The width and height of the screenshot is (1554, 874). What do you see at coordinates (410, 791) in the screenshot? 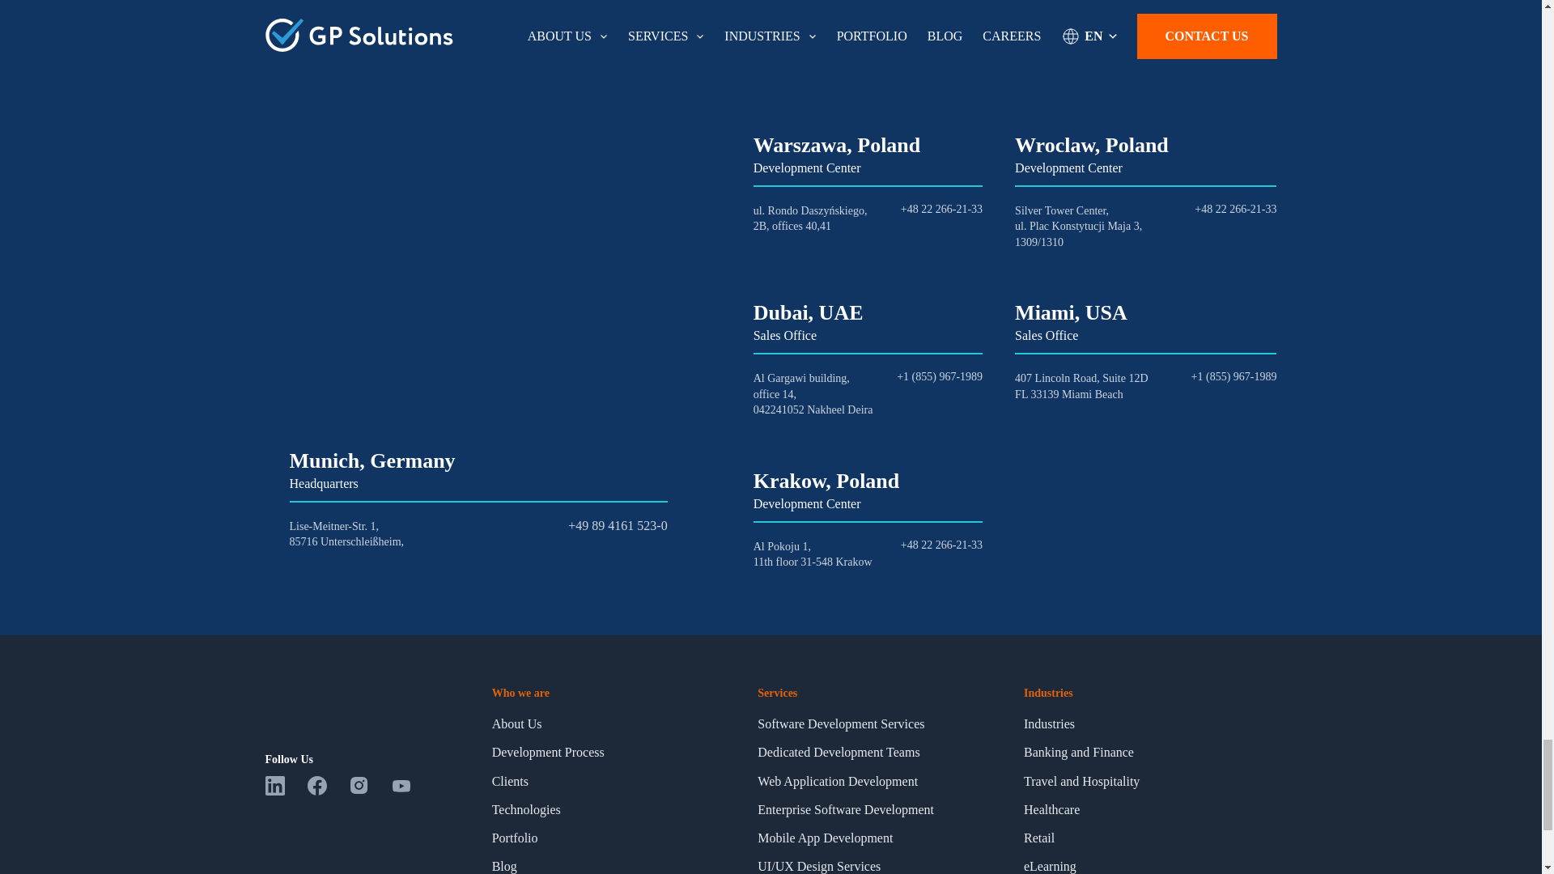
I see `Youtube` at bounding box center [410, 791].